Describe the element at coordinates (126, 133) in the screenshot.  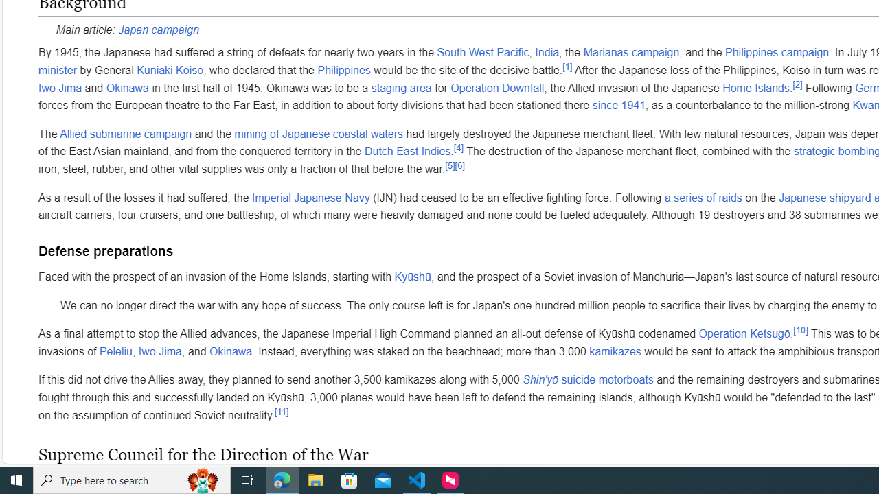
I see `Allied submarine campaign` at that location.